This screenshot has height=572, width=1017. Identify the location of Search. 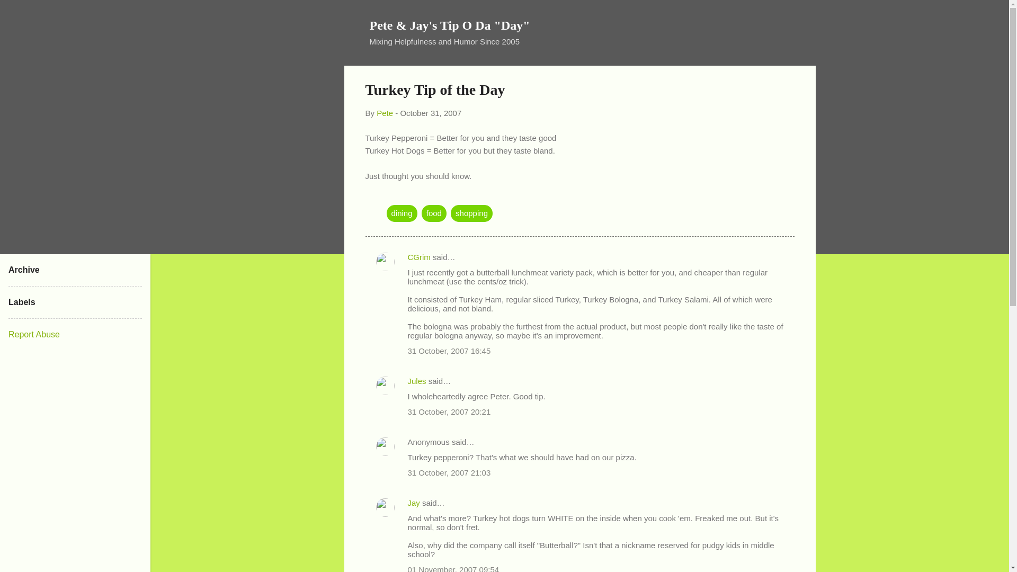
(21, 13).